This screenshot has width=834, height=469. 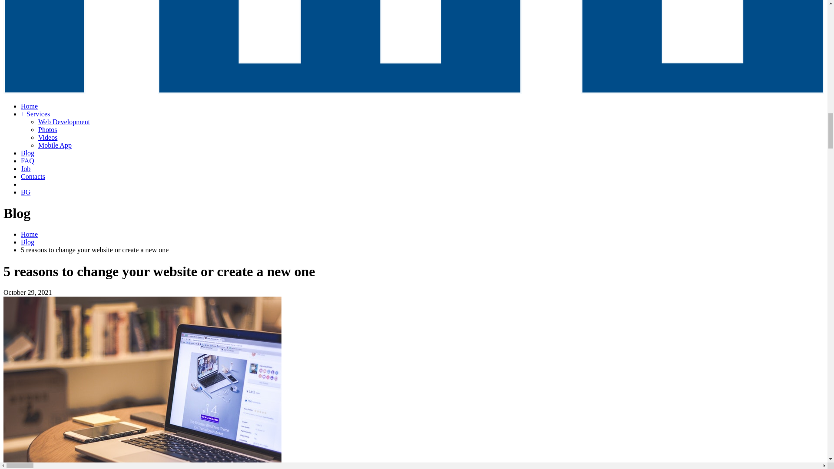 What do you see at coordinates (27, 241) in the screenshot?
I see `Blog` at bounding box center [27, 241].